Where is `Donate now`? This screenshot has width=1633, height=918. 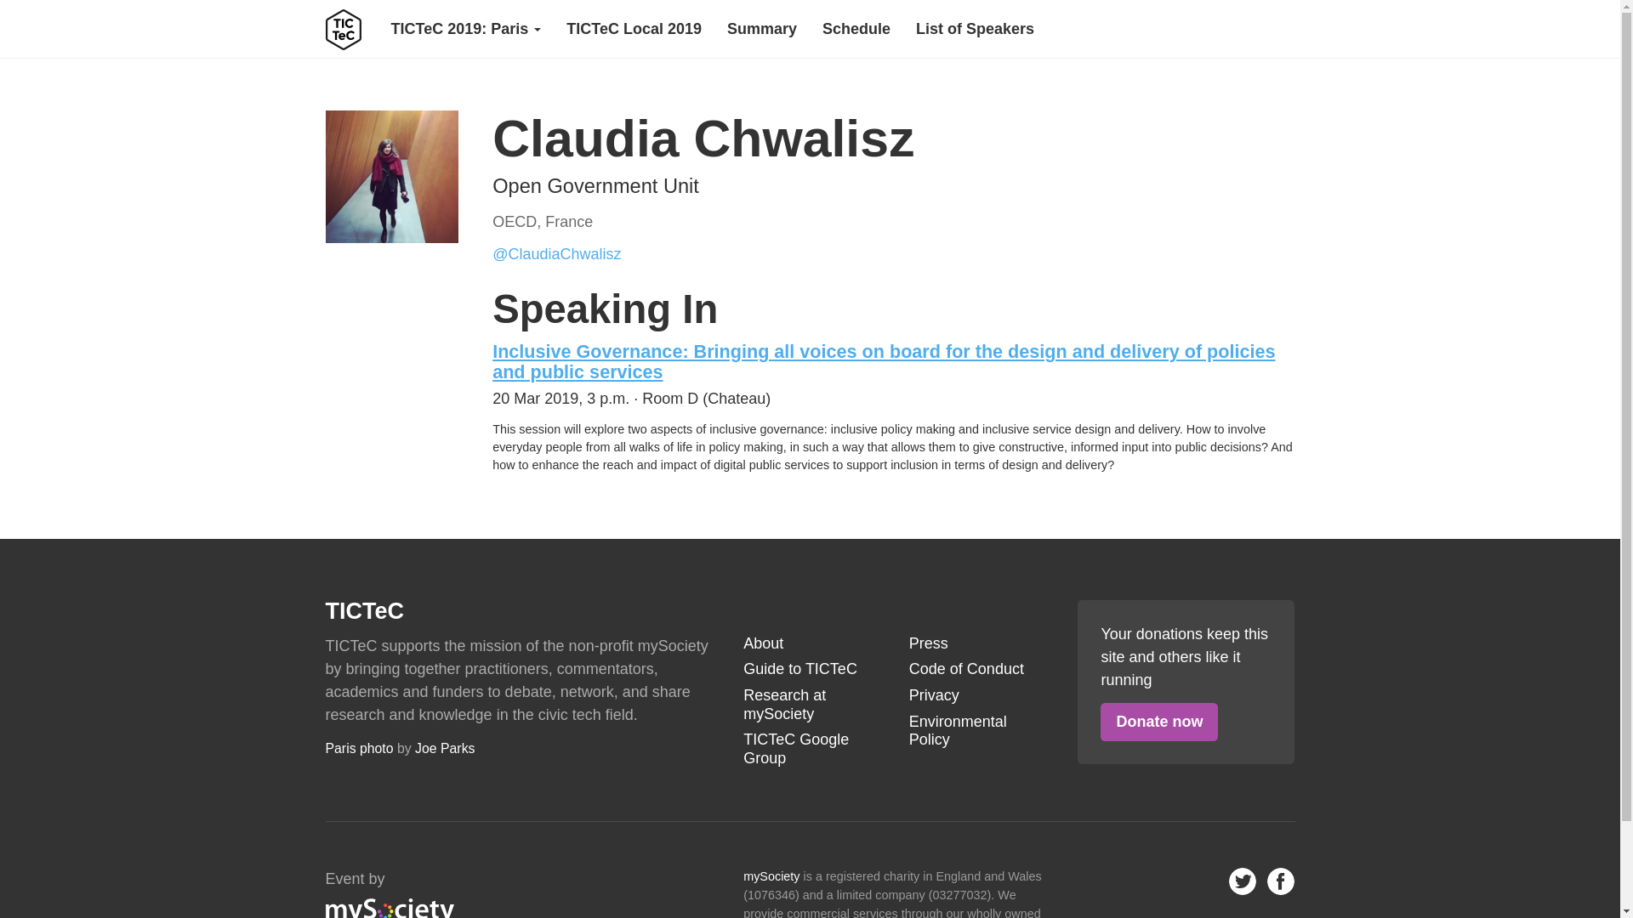
Donate now is located at coordinates (1159, 722).